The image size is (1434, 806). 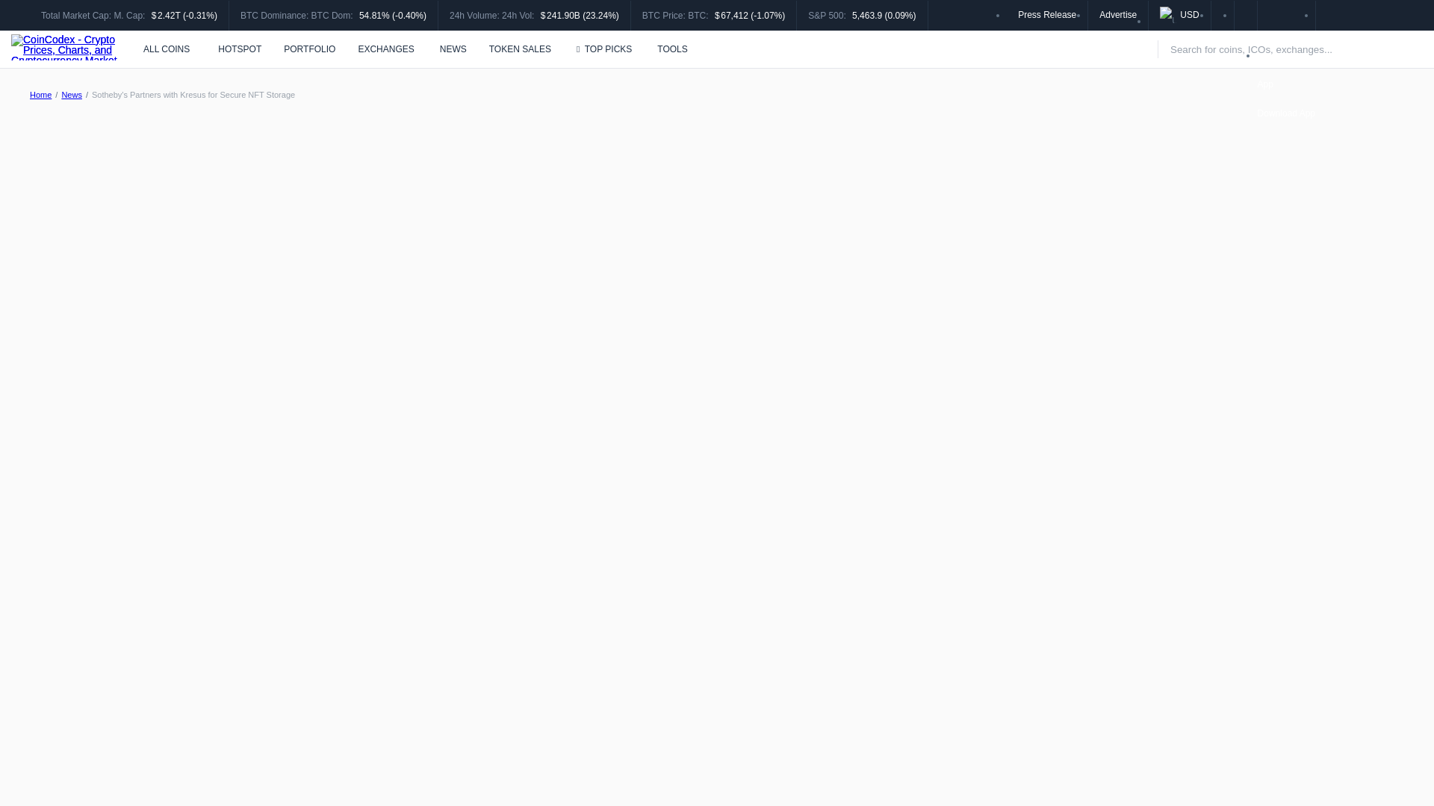 I want to click on PORTFOLIO, so click(x=309, y=49).